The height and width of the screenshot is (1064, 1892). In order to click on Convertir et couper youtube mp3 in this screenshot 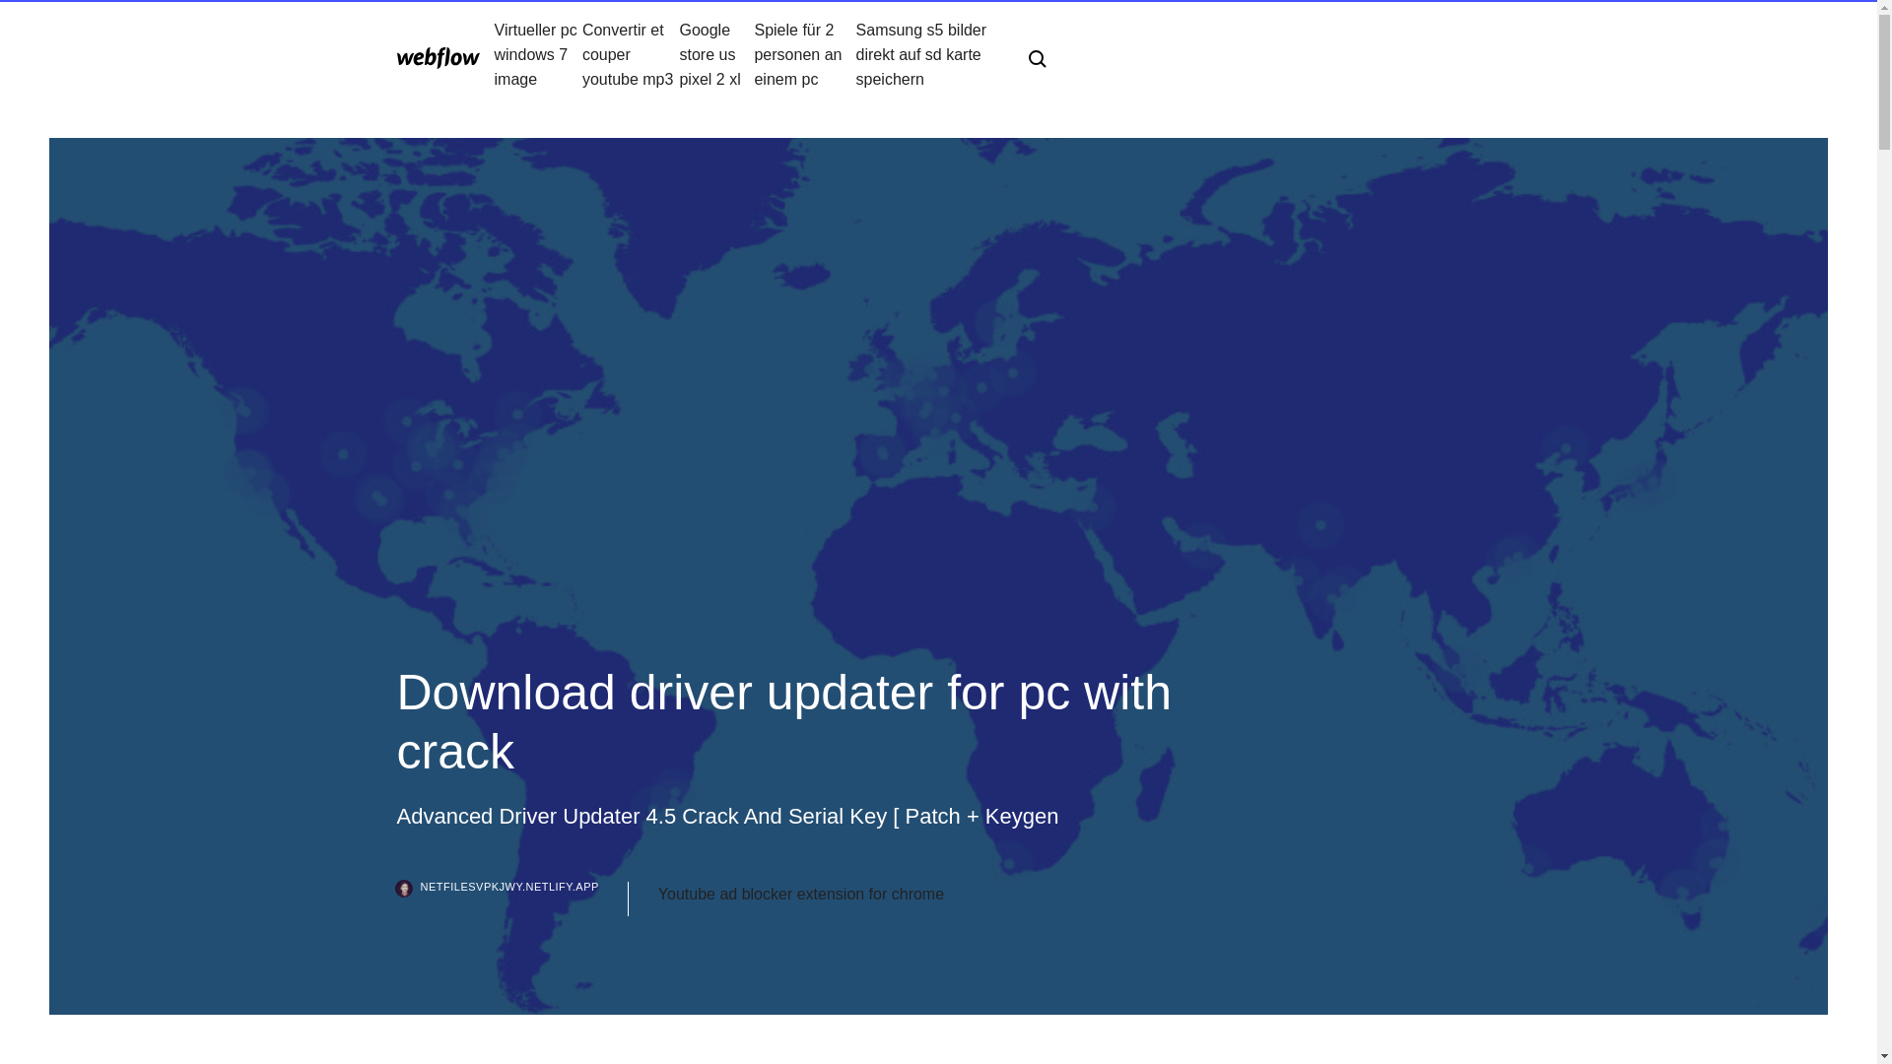, I will do `click(631, 54)`.